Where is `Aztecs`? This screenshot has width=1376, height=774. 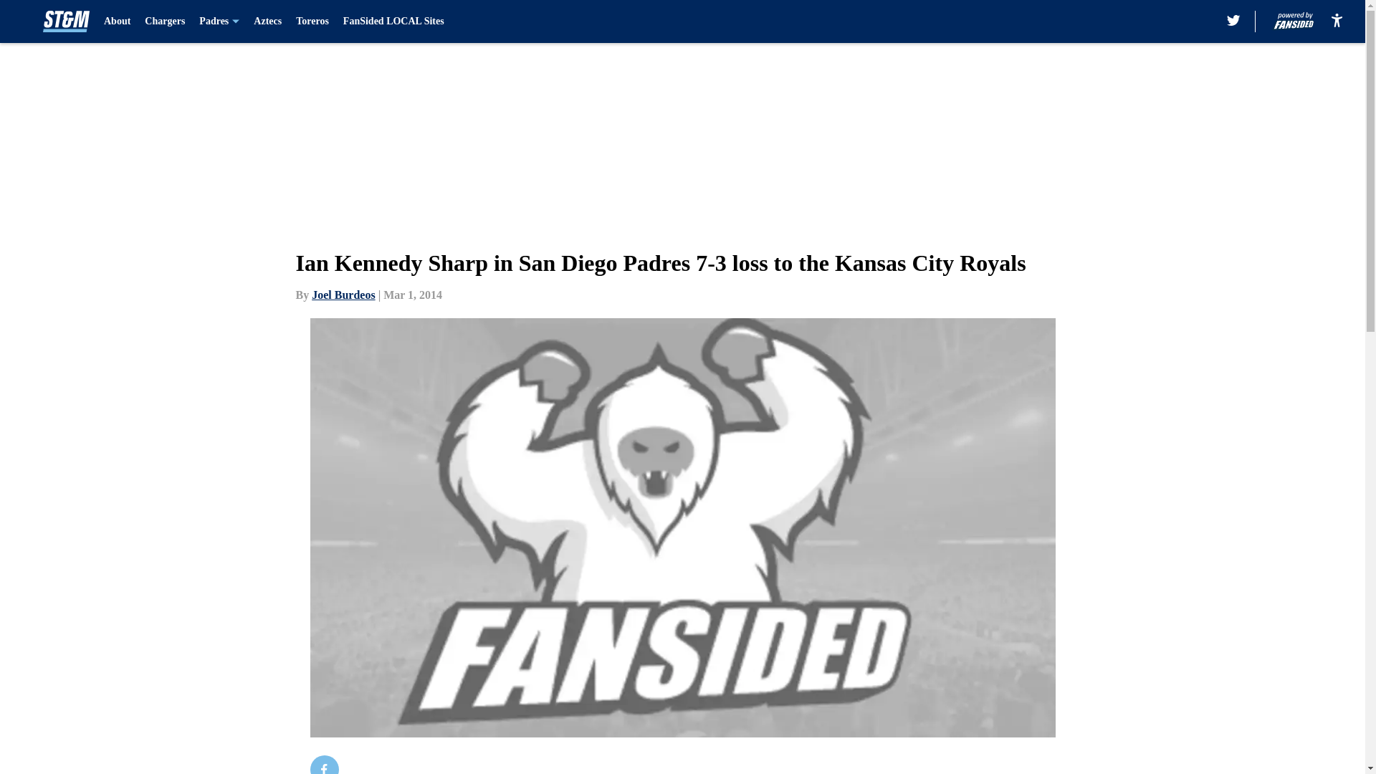 Aztecs is located at coordinates (267, 21).